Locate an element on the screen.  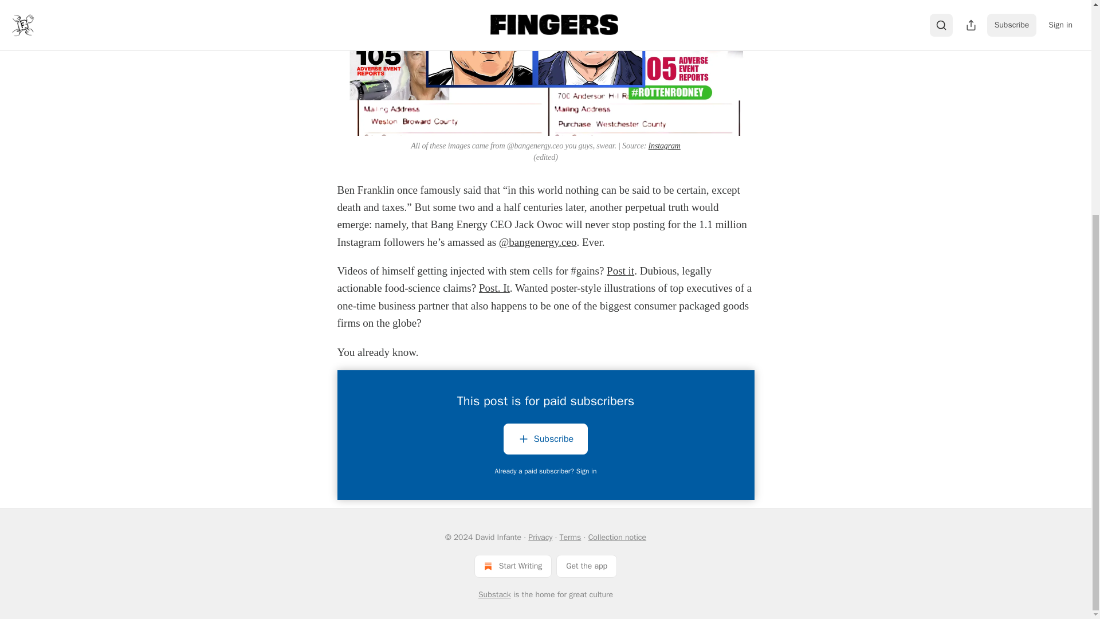
Post it is located at coordinates (620, 271).